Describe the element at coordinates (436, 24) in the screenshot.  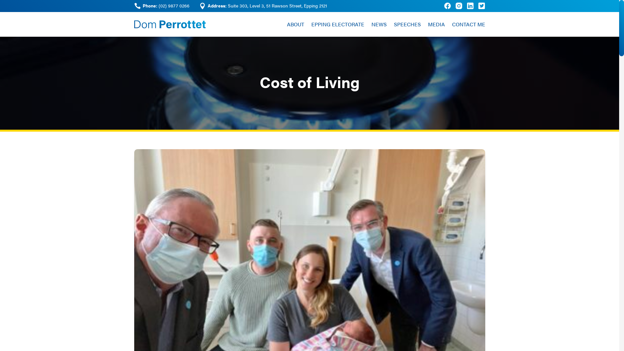
I see `MEDIA` at that location.